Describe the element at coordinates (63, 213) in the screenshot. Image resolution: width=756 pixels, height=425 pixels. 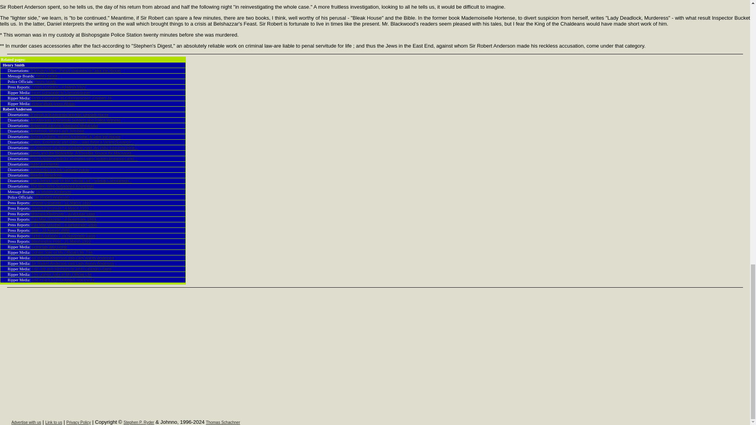
I see `Morning Advertiser - 30 August 1888` at that location.